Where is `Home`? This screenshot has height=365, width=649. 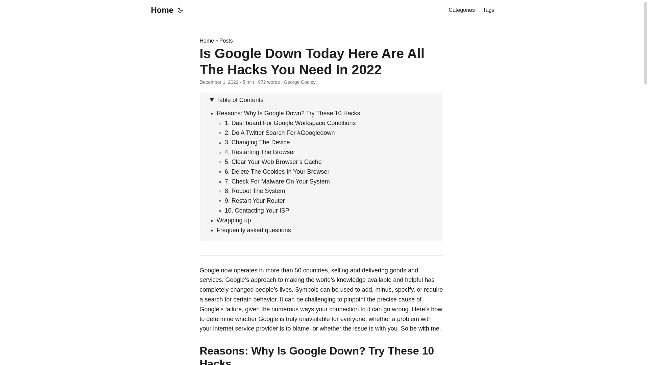
Home is located at coordinates (207, 41).